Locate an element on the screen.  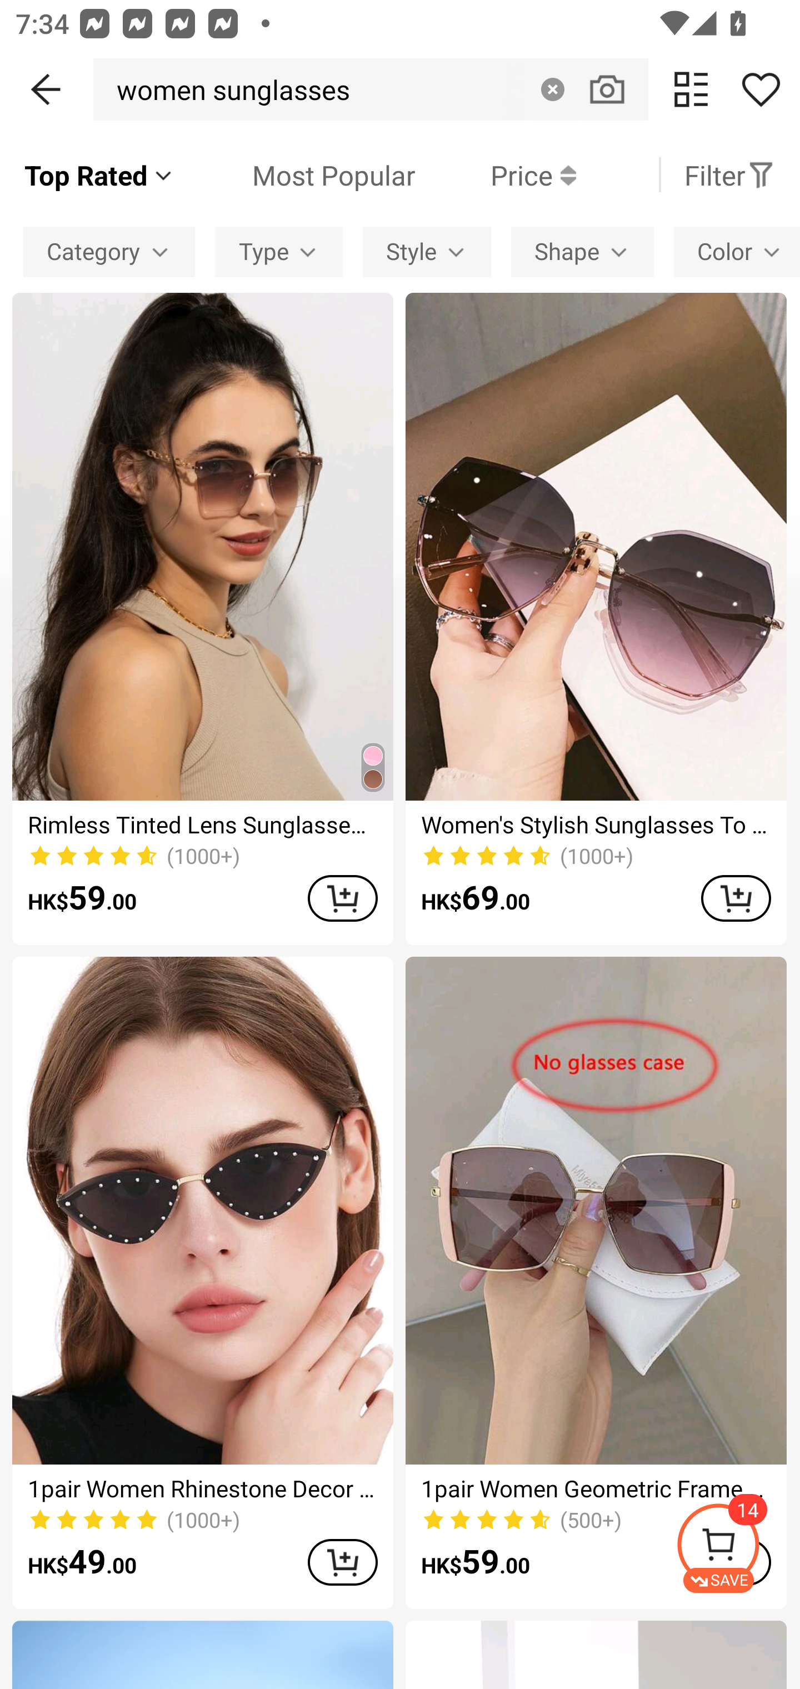
Top Rated is located at coordinates (99, 174).